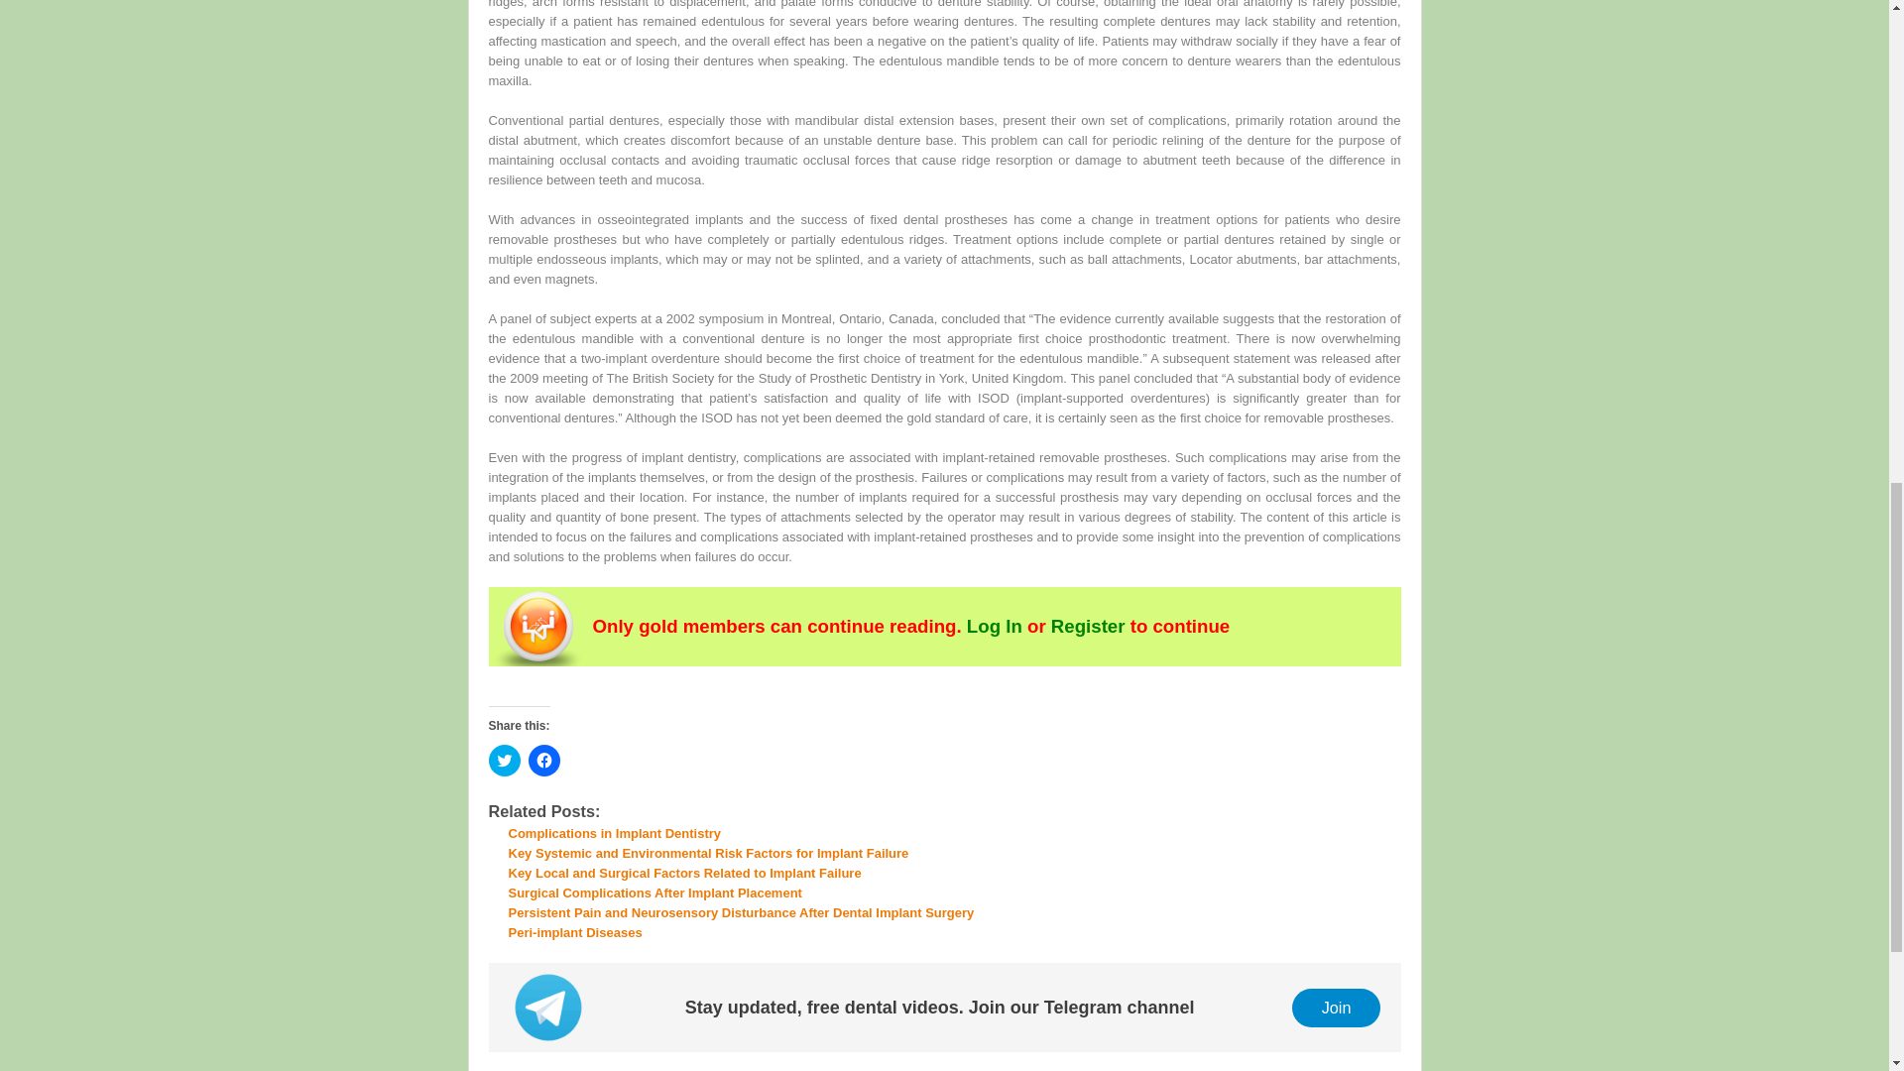 The width and height of the screenshot is (1904, 1071). What do you see at coordinates (615, 833) in the screenshot?
I see `Complications in Implant Dentistry` at bounding box center [615, 833].